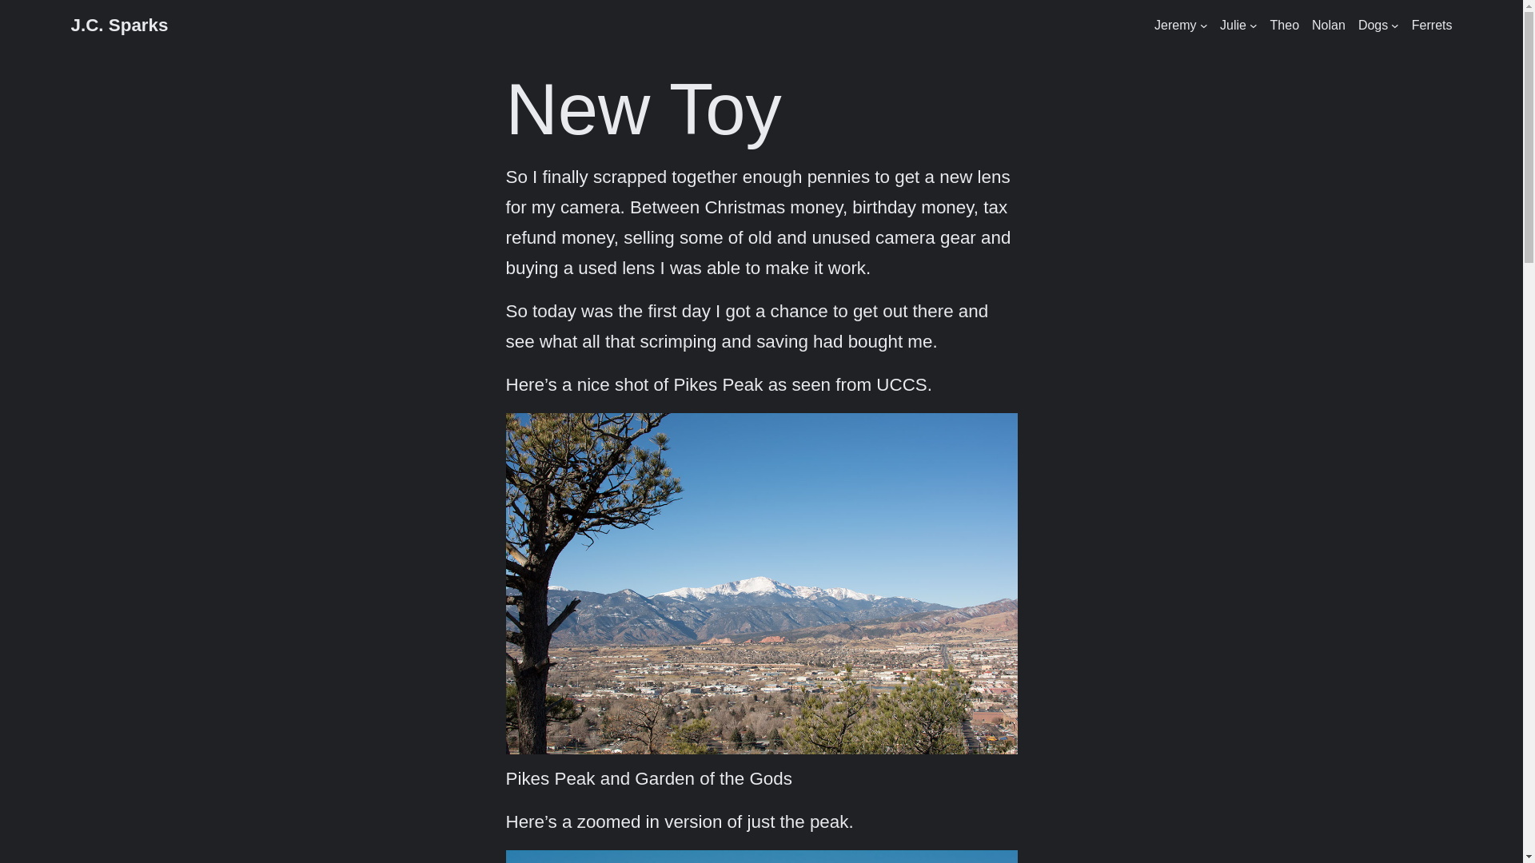  What do you see at coordinates (1432, 26) in the screenshot?
I see `Ferrets` at bounding box center [1432, 26].